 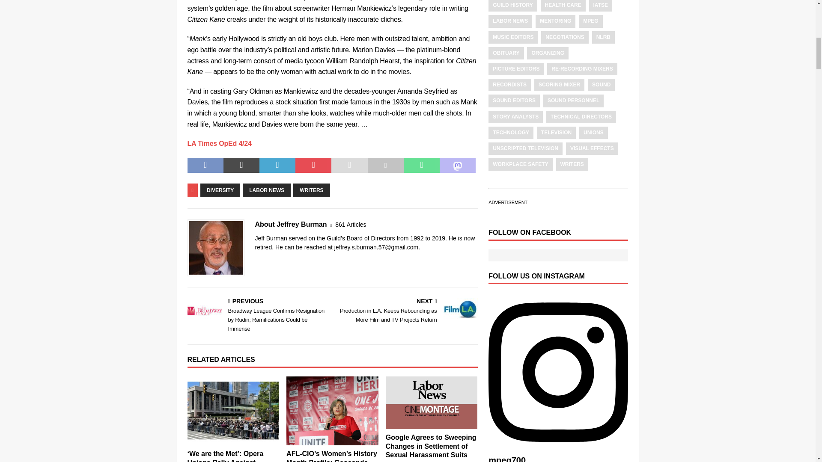 I want to click on Share on LinkedIn, so click(x=277, y=166).